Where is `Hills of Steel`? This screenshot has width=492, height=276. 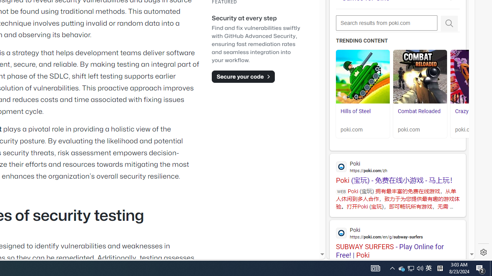
Hills of Steel is located at coordinates (363, 77).